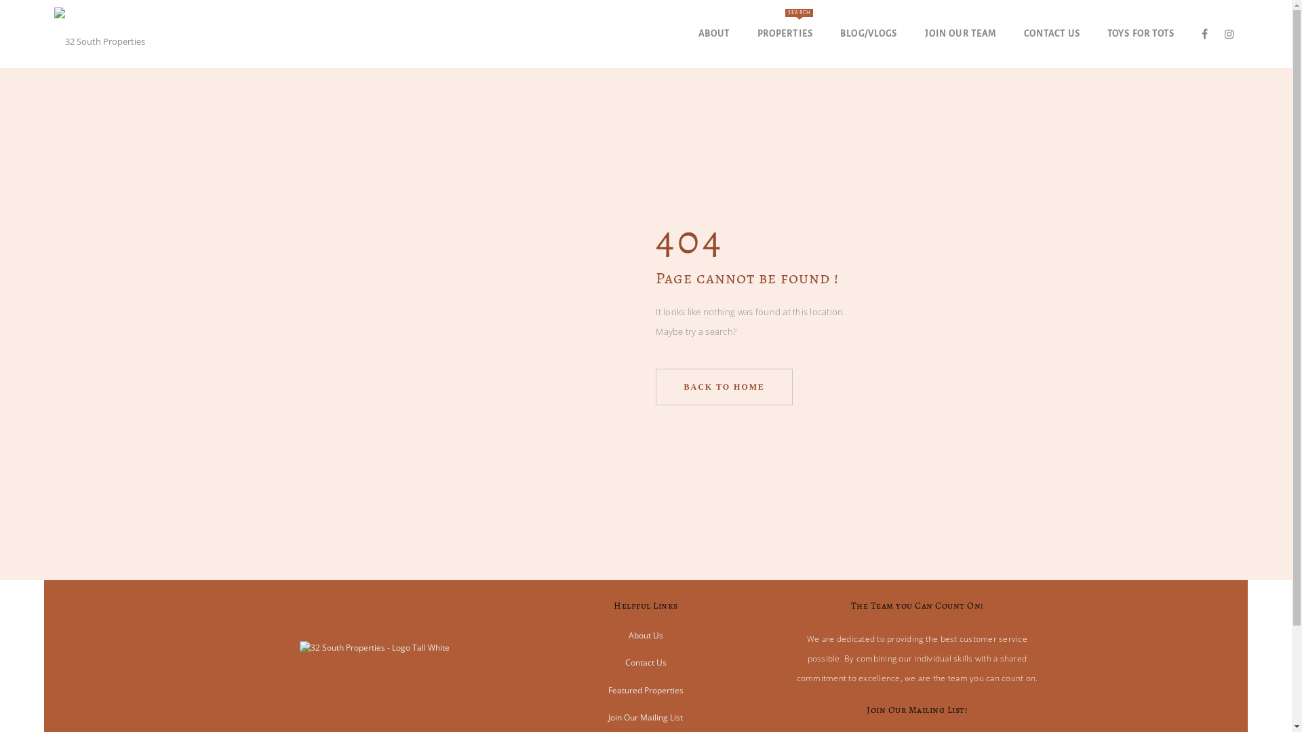 This screenshot has width=1302, height=732. Describe the element at coordinates (646, 717) in the screenshot. I see `Join Our Mailing List` at that location.